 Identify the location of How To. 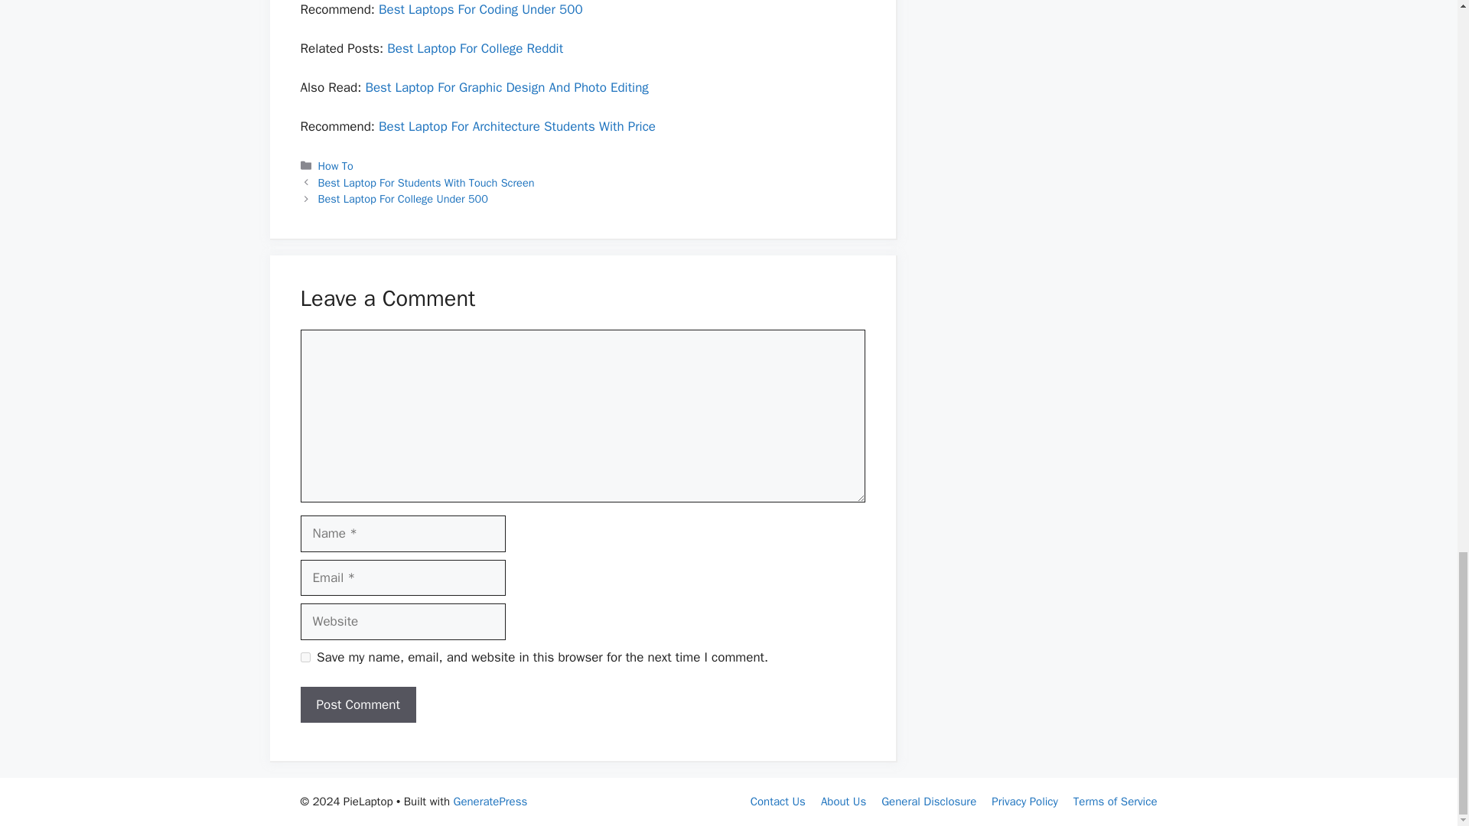
(336, 165).